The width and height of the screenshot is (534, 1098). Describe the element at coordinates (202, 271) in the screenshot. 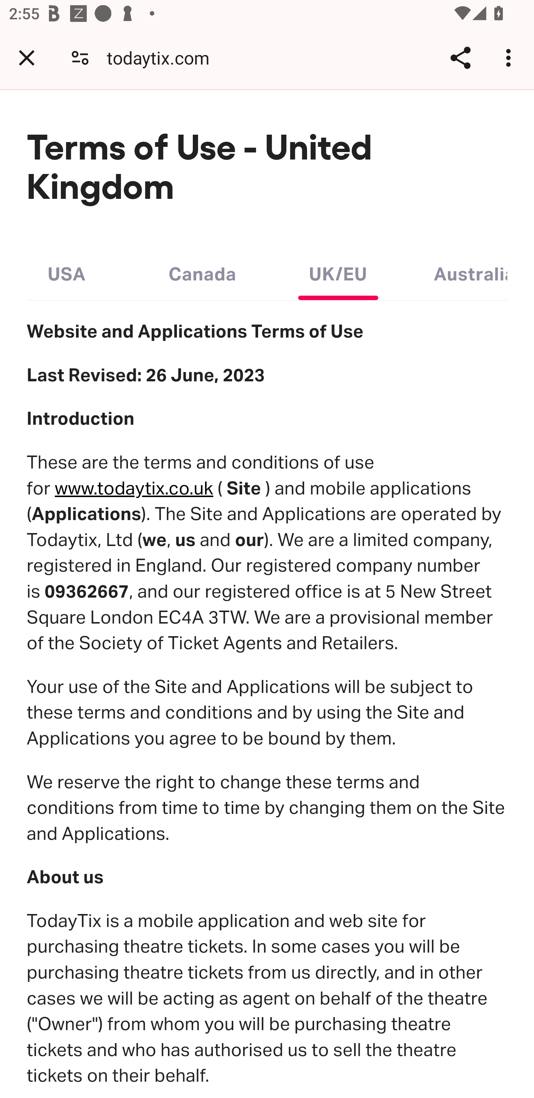

I see `Canada` at that location.